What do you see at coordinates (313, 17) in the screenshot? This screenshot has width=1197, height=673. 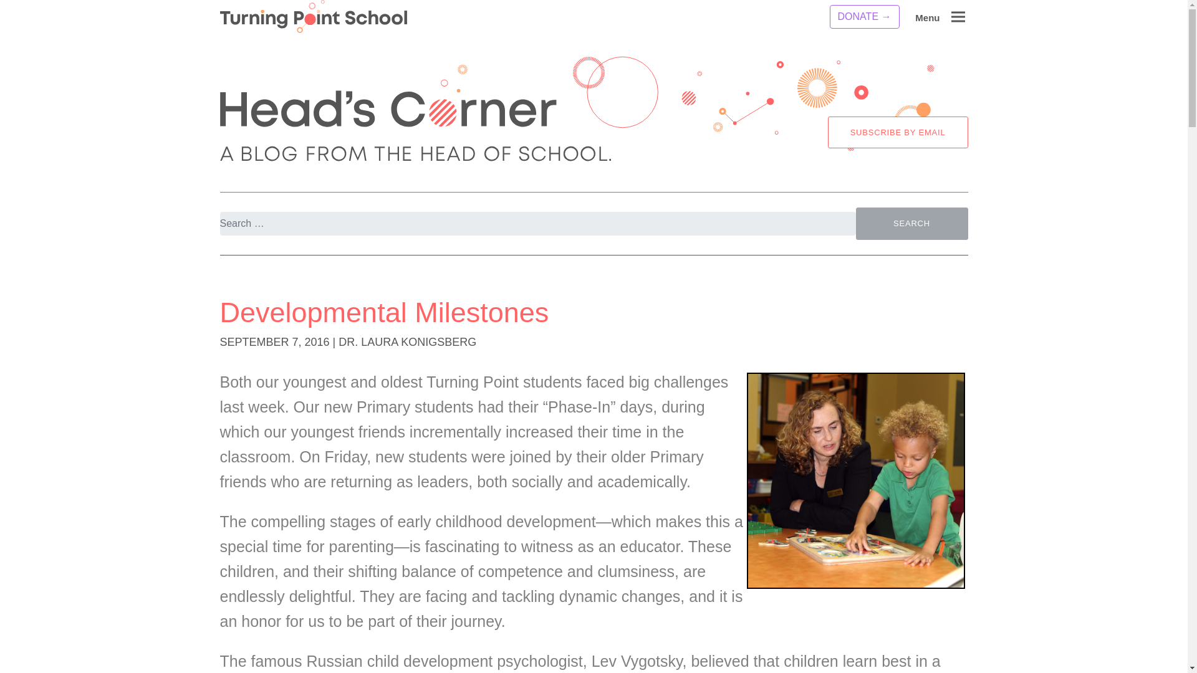 I see `Turning Point School` at bounding box center [313, 17].